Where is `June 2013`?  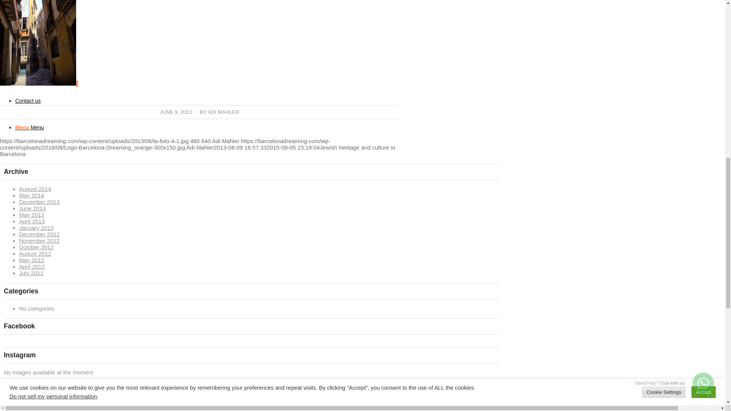
June 2013 is located at coordinates (32, 208).